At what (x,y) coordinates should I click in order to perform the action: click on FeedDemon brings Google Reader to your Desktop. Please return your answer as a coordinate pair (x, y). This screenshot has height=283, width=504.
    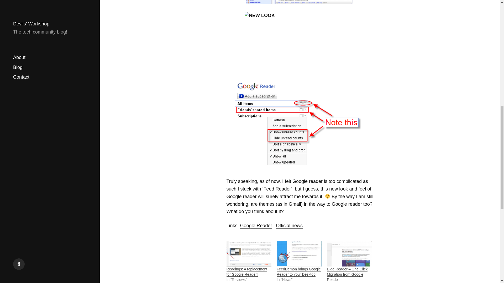
    Looking at the image, I should click on (299, 254).